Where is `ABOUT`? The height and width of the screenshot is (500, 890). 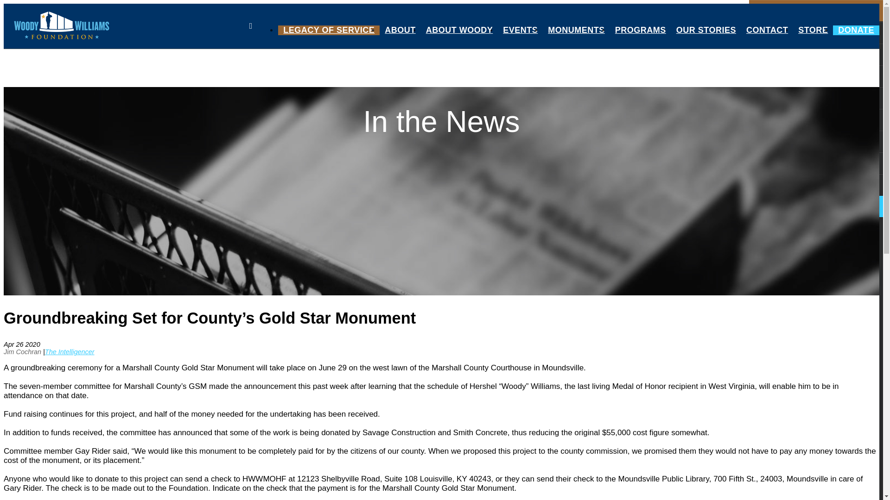 ABOUT is located at coordinates (400, 29).